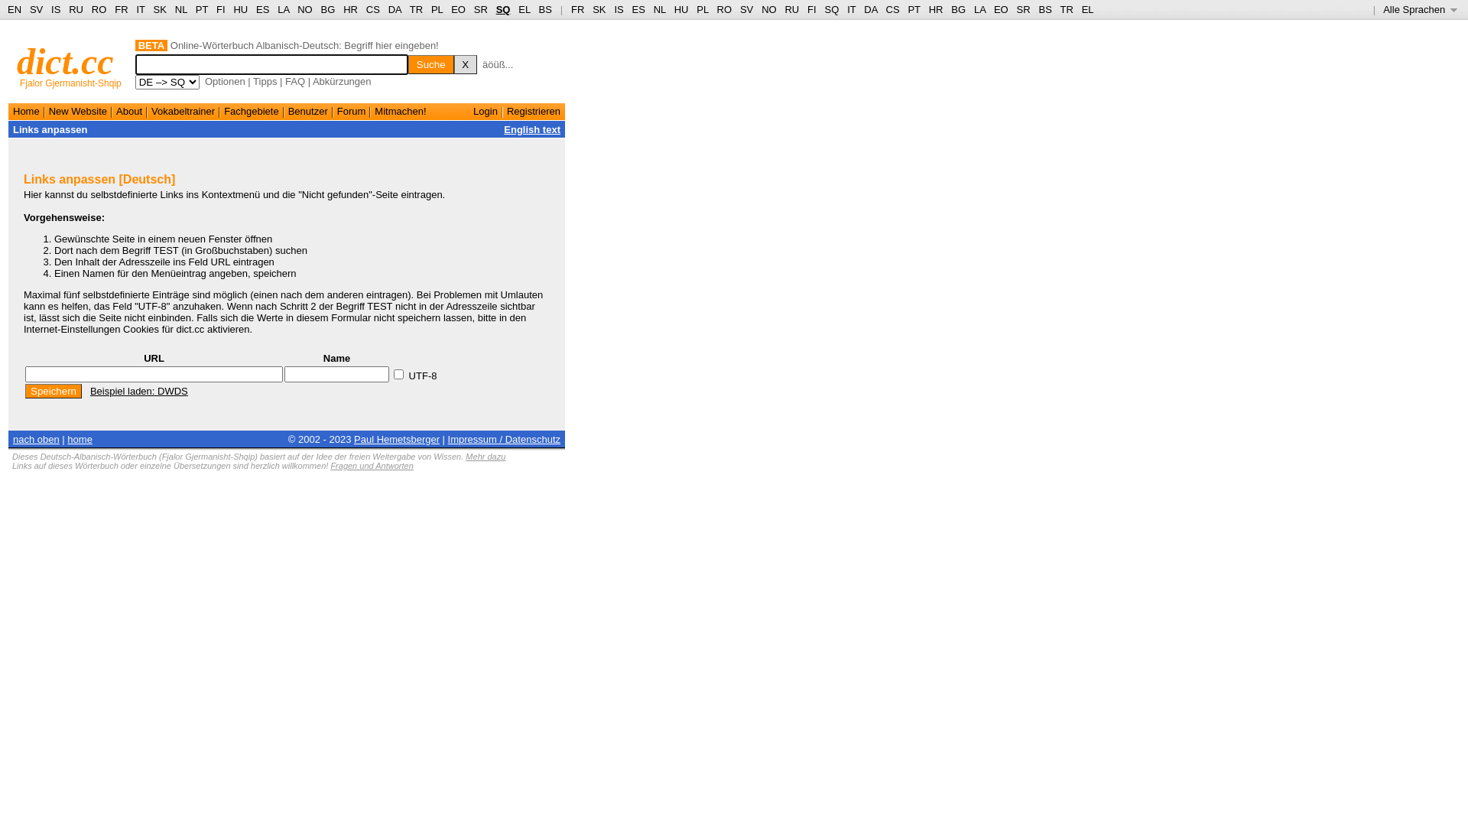 The height and width of the screenshot is (826, 1468). What do you see at coordinates (431, 64) in the screenshot?
I see `Suche` at bounding box center [431, 64].